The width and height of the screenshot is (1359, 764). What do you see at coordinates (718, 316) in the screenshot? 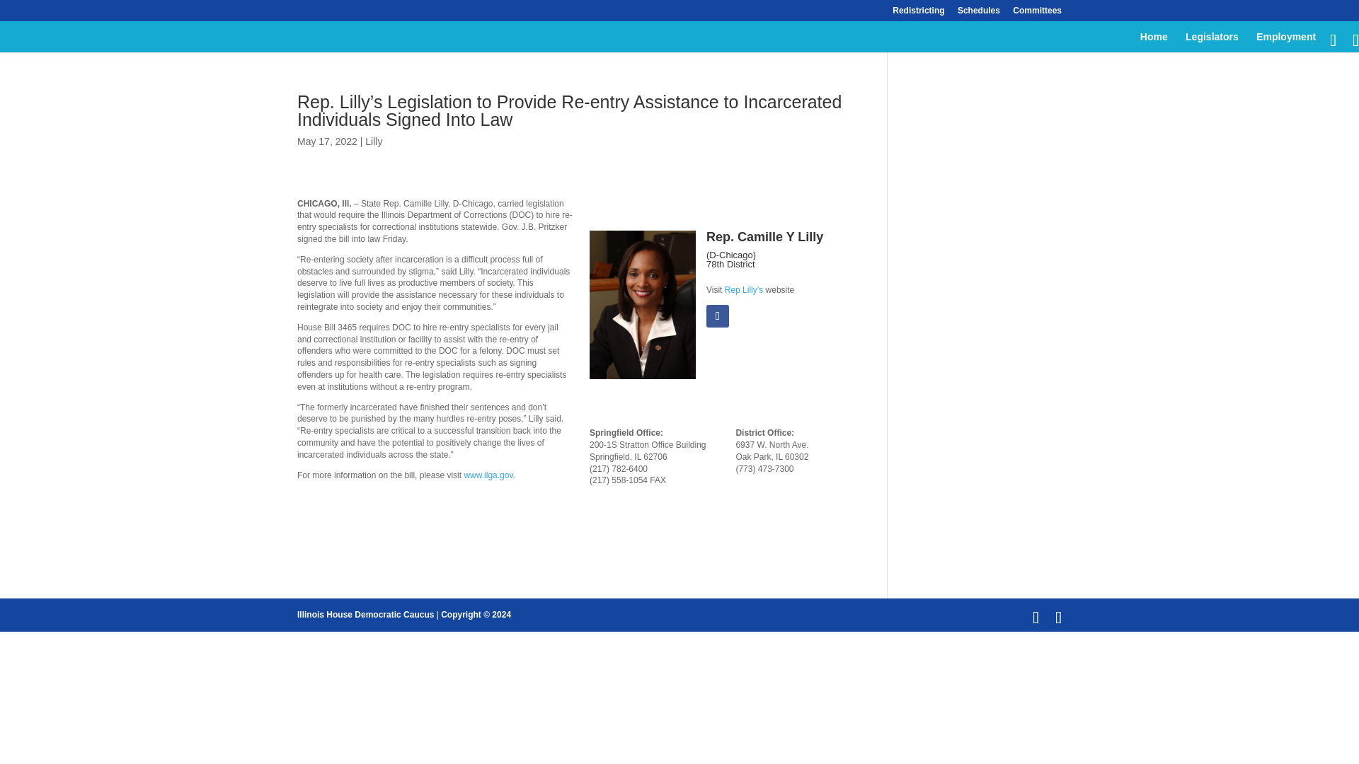
I see `Follow on Facebook` at bounding box center [718, 316].